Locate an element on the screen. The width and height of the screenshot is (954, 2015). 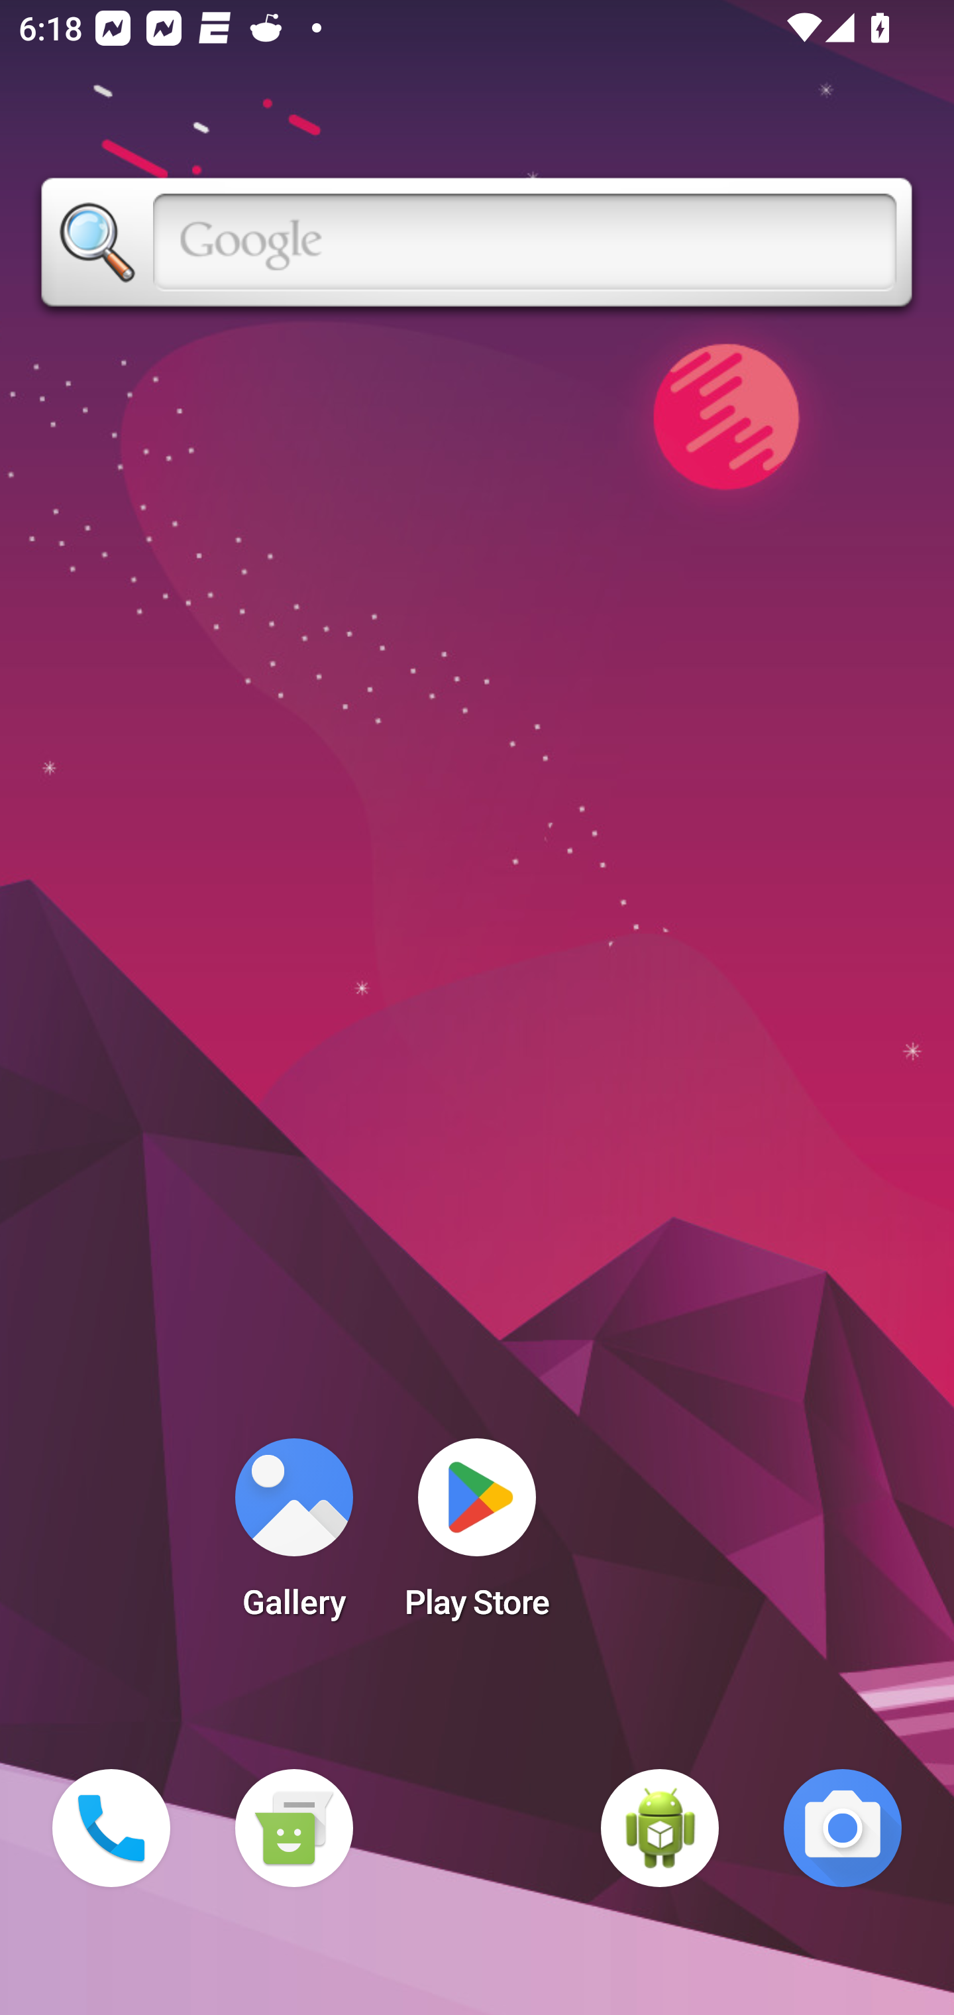
Play Store is located at coordinates (477, 1536).